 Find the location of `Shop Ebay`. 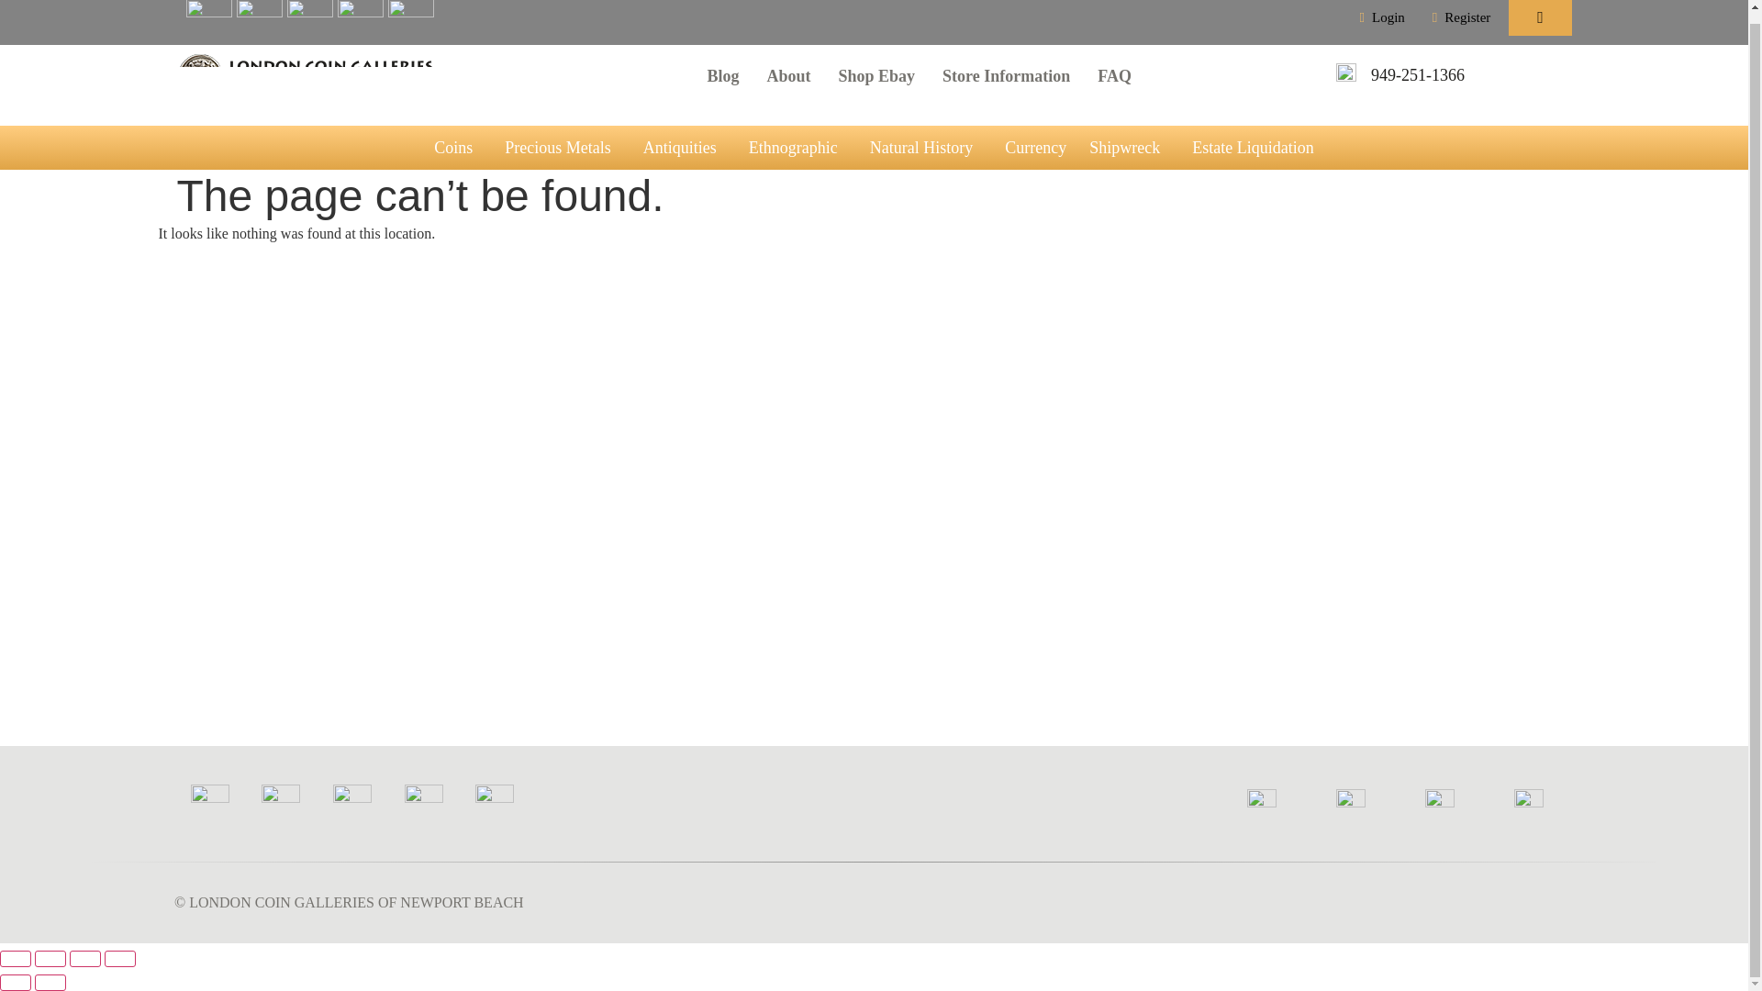

Shop Ebay is located at coordinates (877, 75).